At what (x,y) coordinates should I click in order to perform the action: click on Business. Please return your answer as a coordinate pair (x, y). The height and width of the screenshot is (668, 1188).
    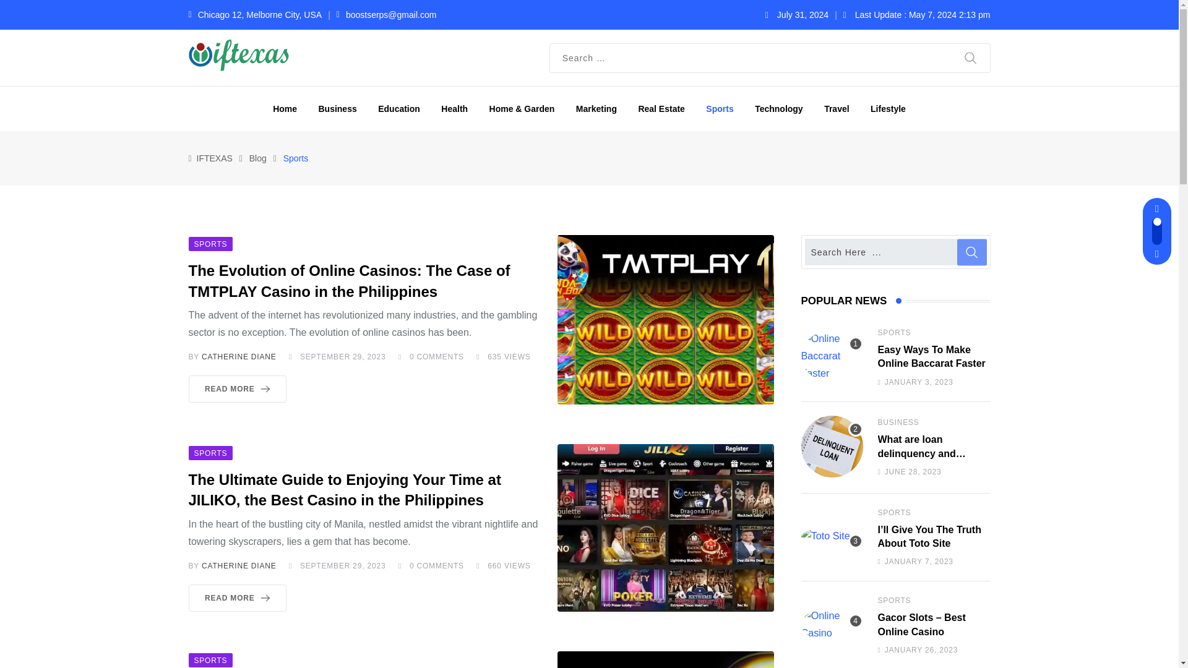
    Looking at the image, I should click on (337, 109).